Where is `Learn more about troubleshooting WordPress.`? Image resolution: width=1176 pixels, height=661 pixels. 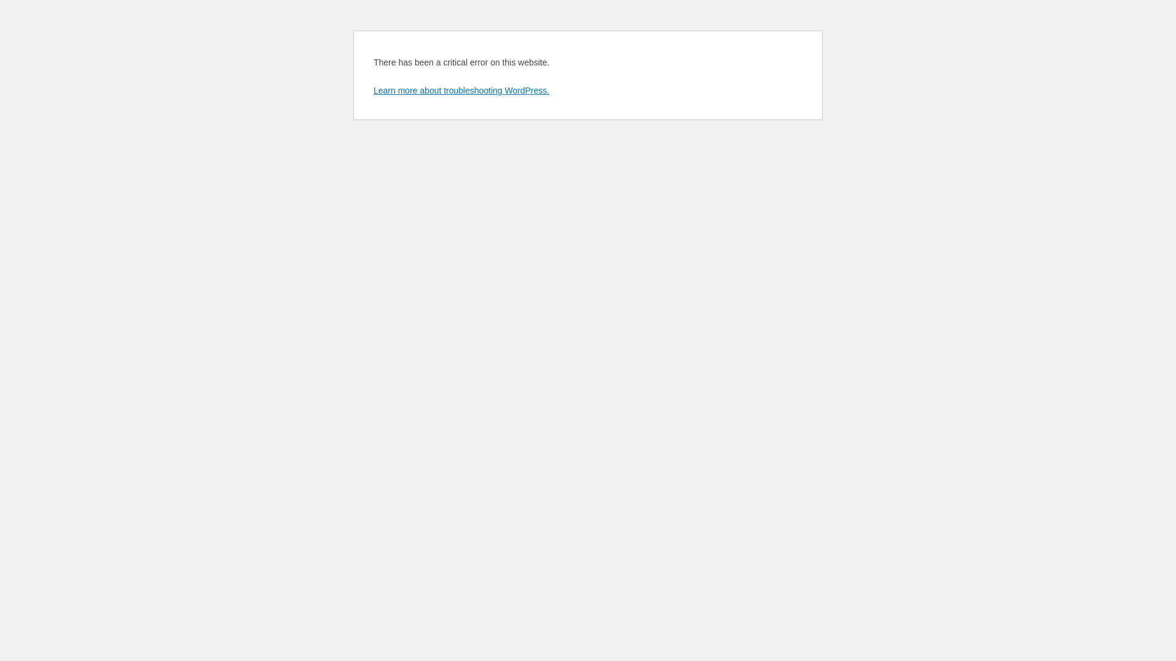
Learn more about troubleshooting WordPress. is located at coordinates (462, 91).